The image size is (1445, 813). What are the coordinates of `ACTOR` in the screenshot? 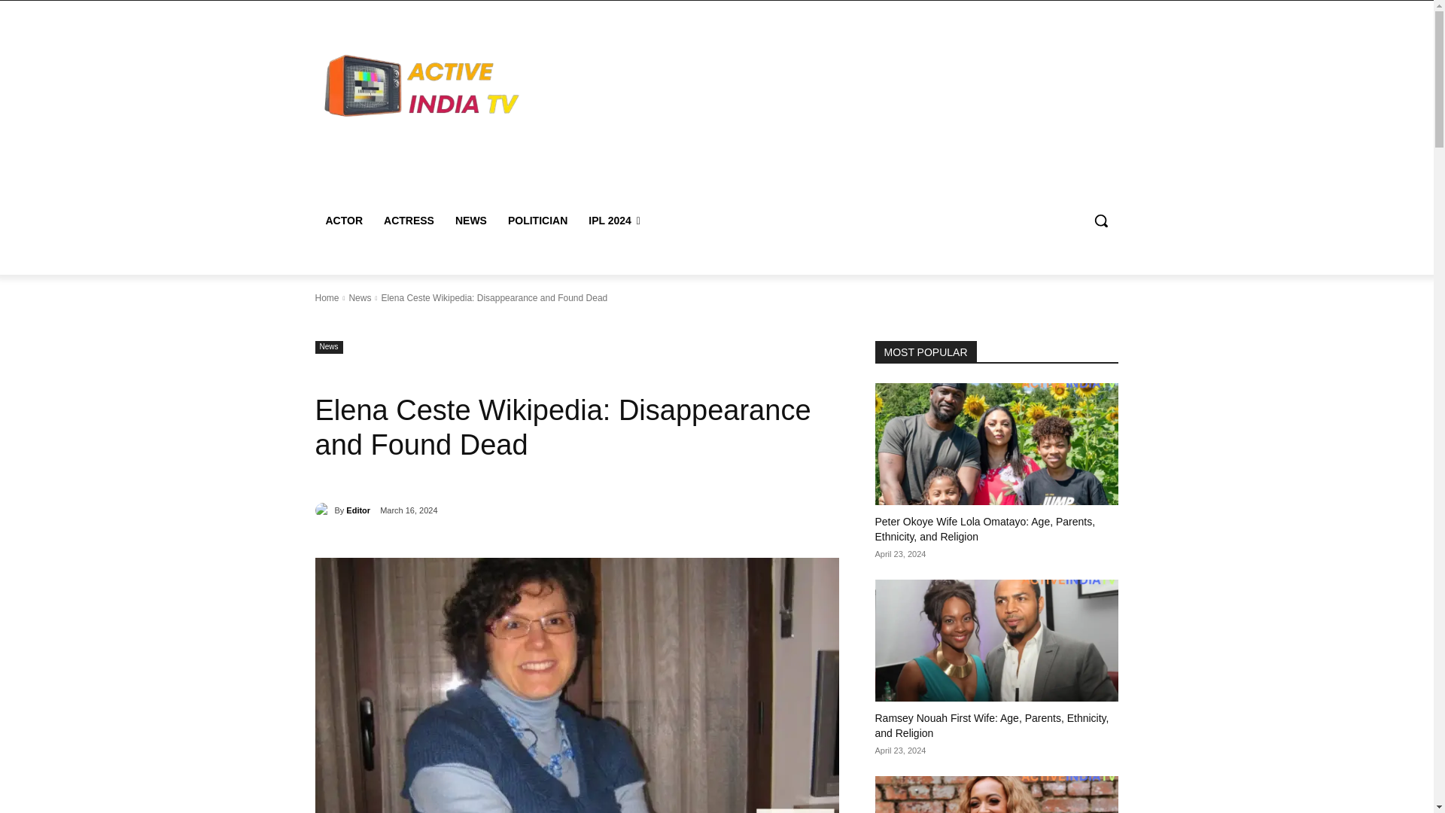 It's located at (343, 220).